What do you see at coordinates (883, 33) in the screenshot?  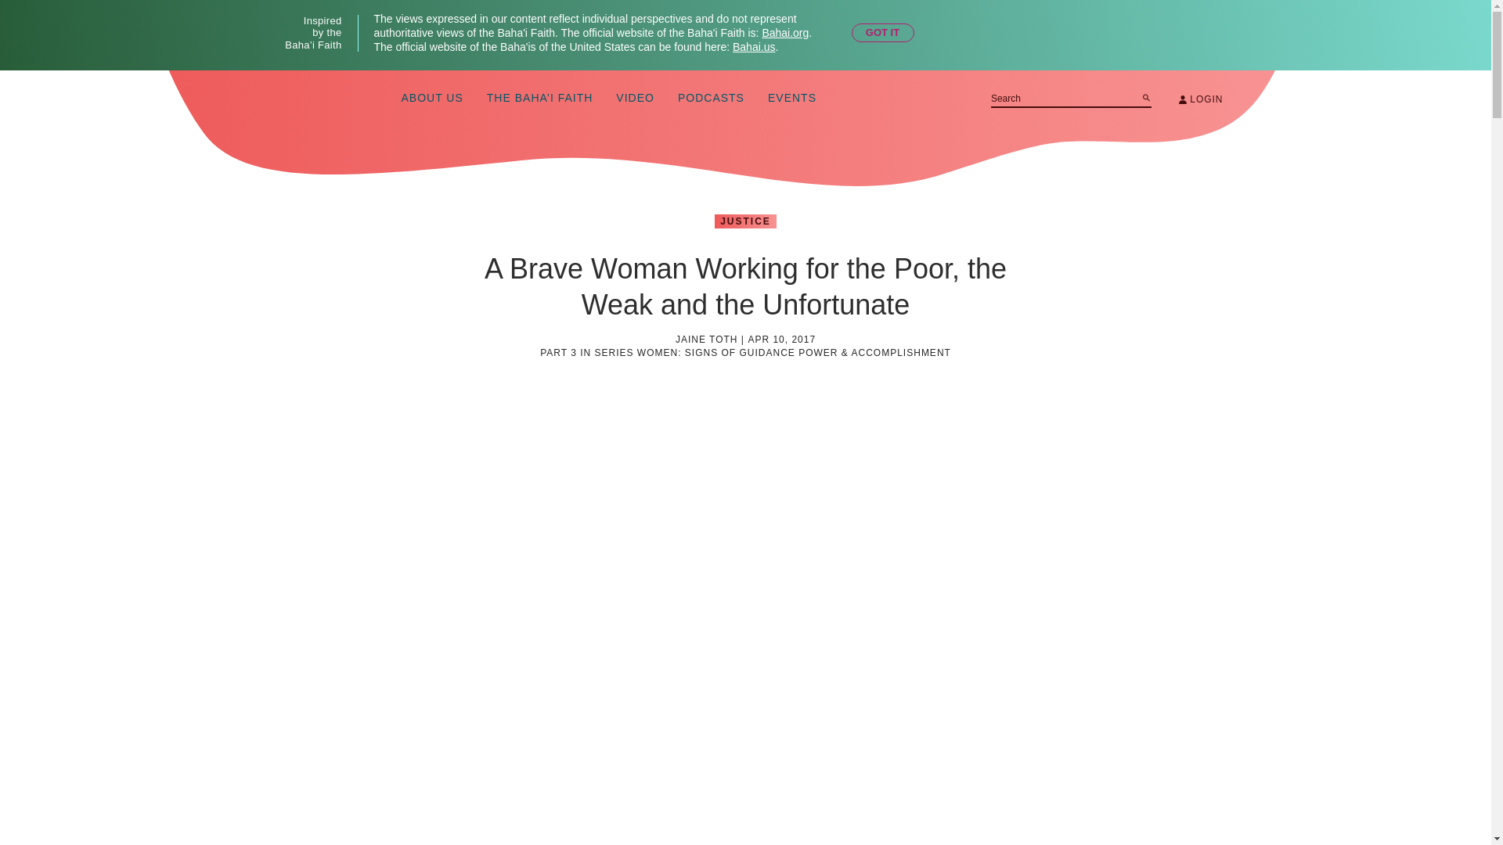 I see `GOT IT` at bounding box center [883, 33].